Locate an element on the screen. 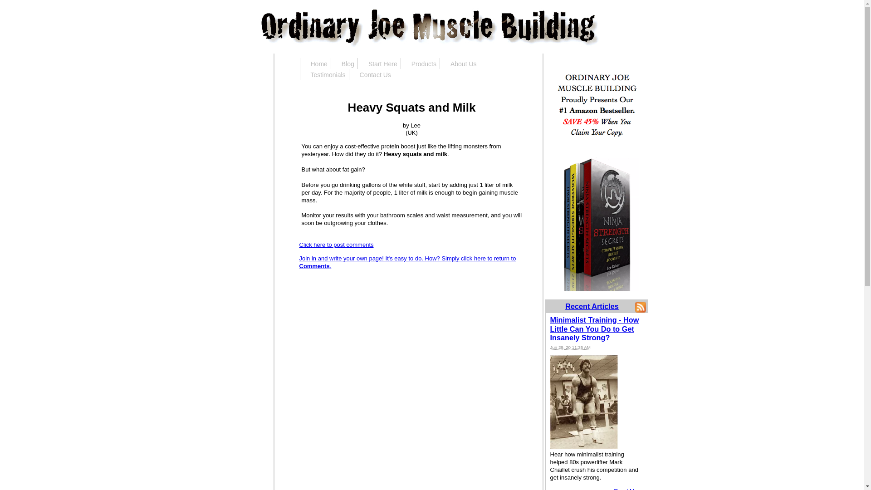 Image resolution: width=871 pixels, height=490 pixels. 2020-06-29T11:35:45-0400 is located at coordinates (570, 348).